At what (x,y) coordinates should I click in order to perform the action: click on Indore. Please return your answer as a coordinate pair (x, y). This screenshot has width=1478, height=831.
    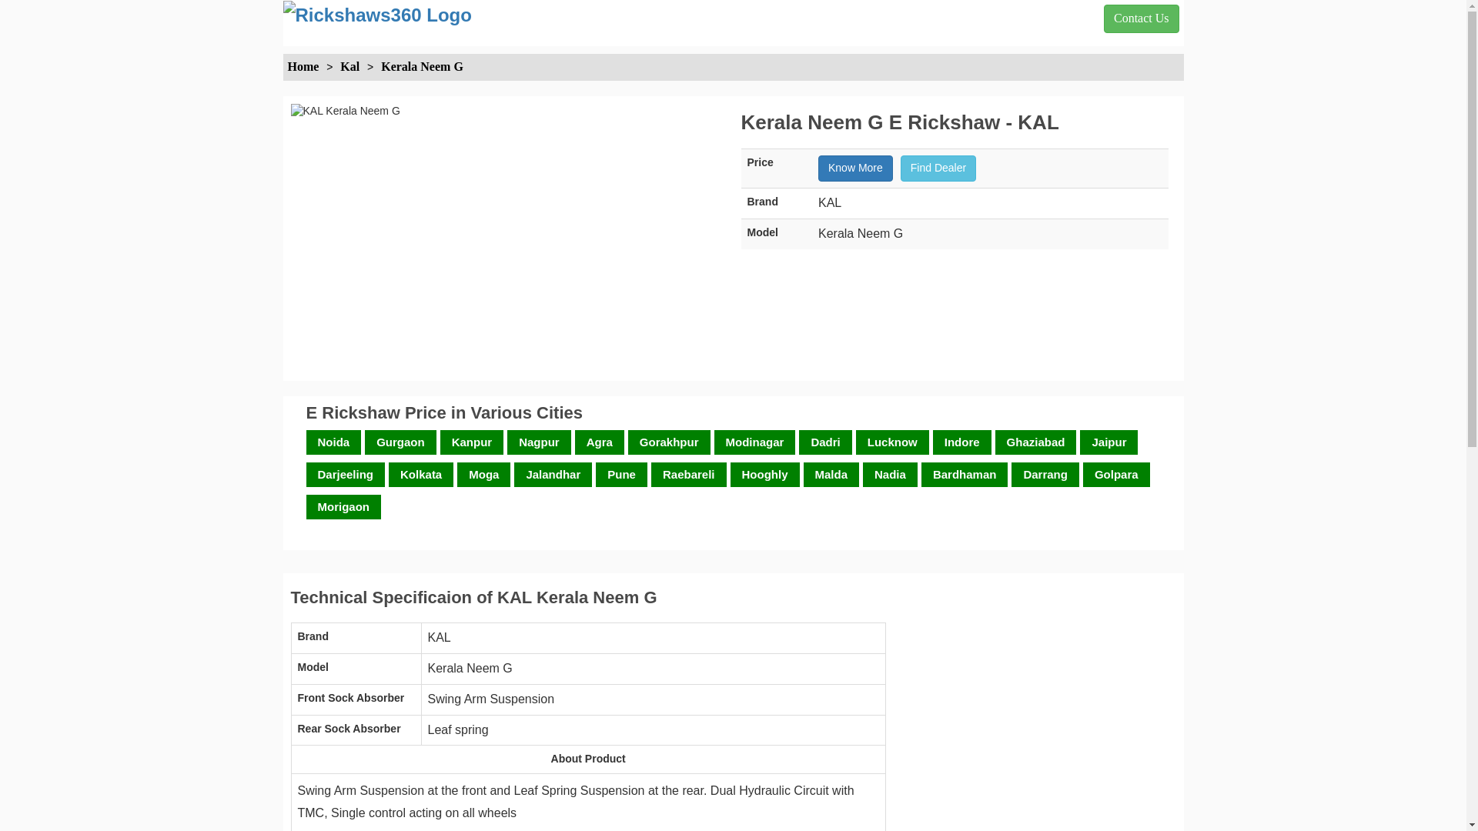
    Looking at the image, I should click on (962, 442).